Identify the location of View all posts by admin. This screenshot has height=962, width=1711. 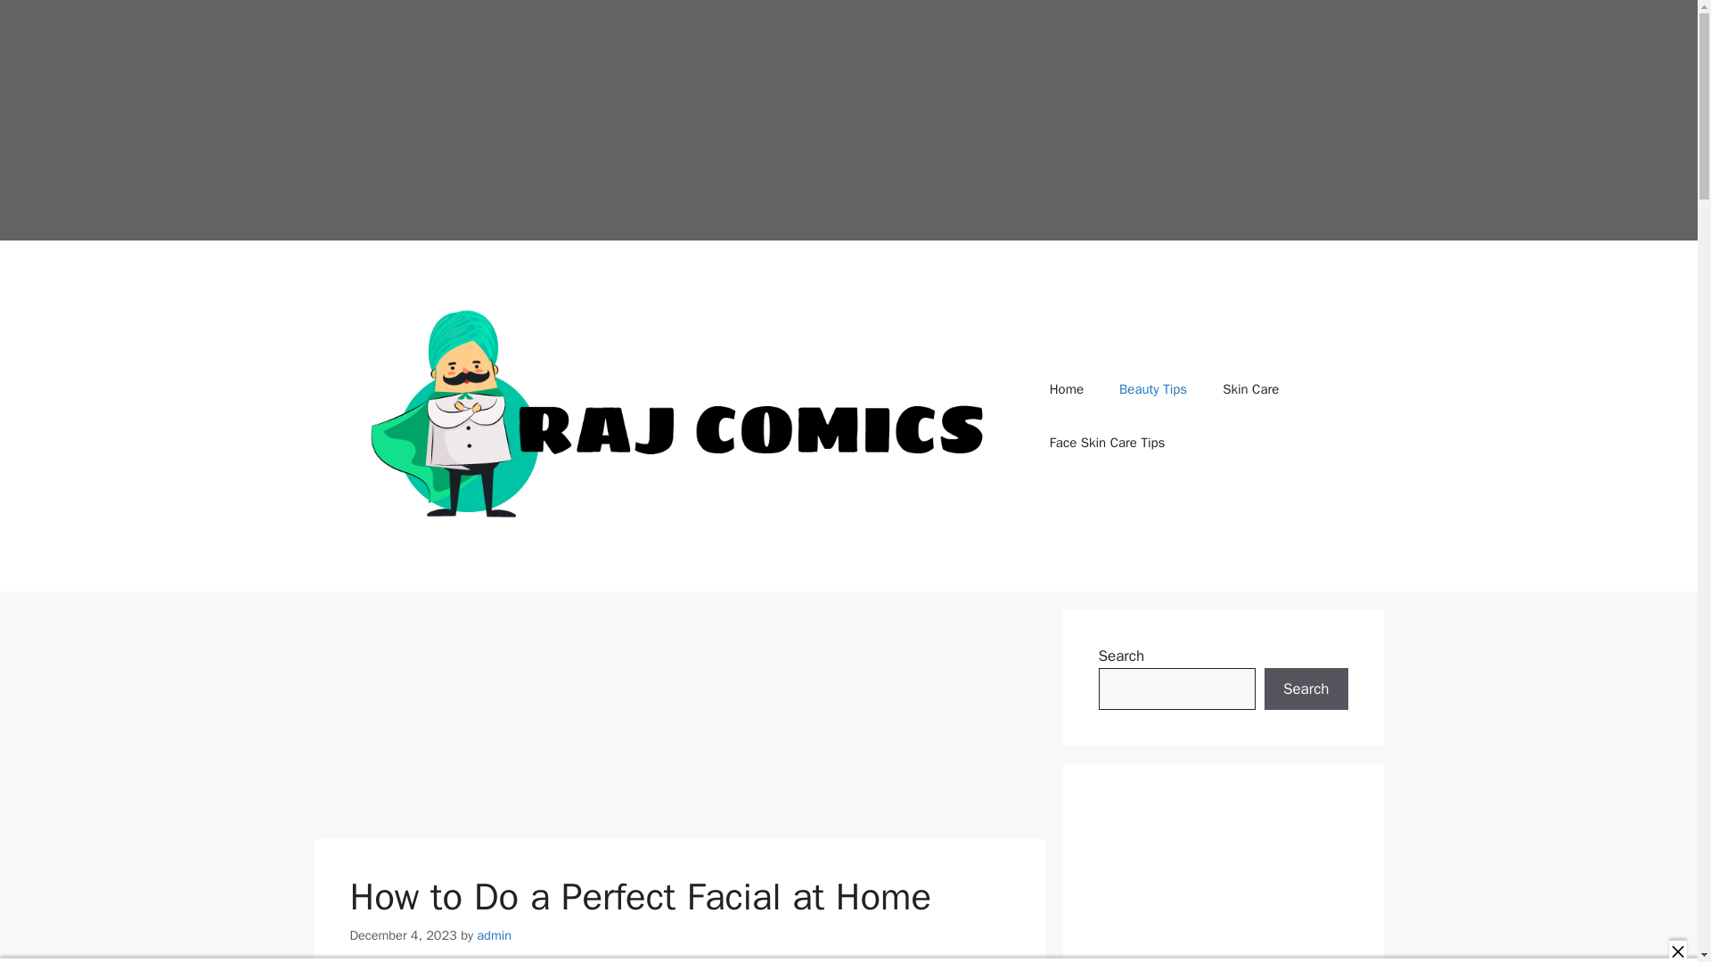
(494, 935).